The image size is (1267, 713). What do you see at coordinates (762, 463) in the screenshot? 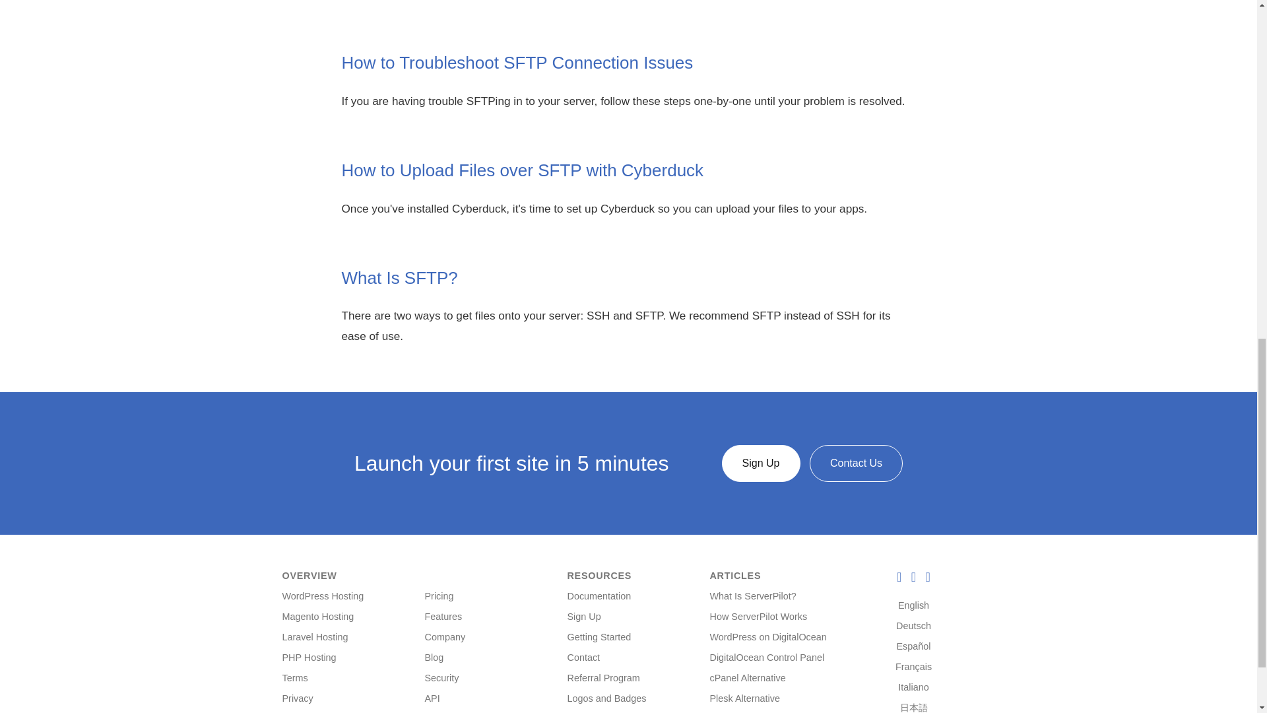
I see `Sign Up` at bounding box center [762, 463].